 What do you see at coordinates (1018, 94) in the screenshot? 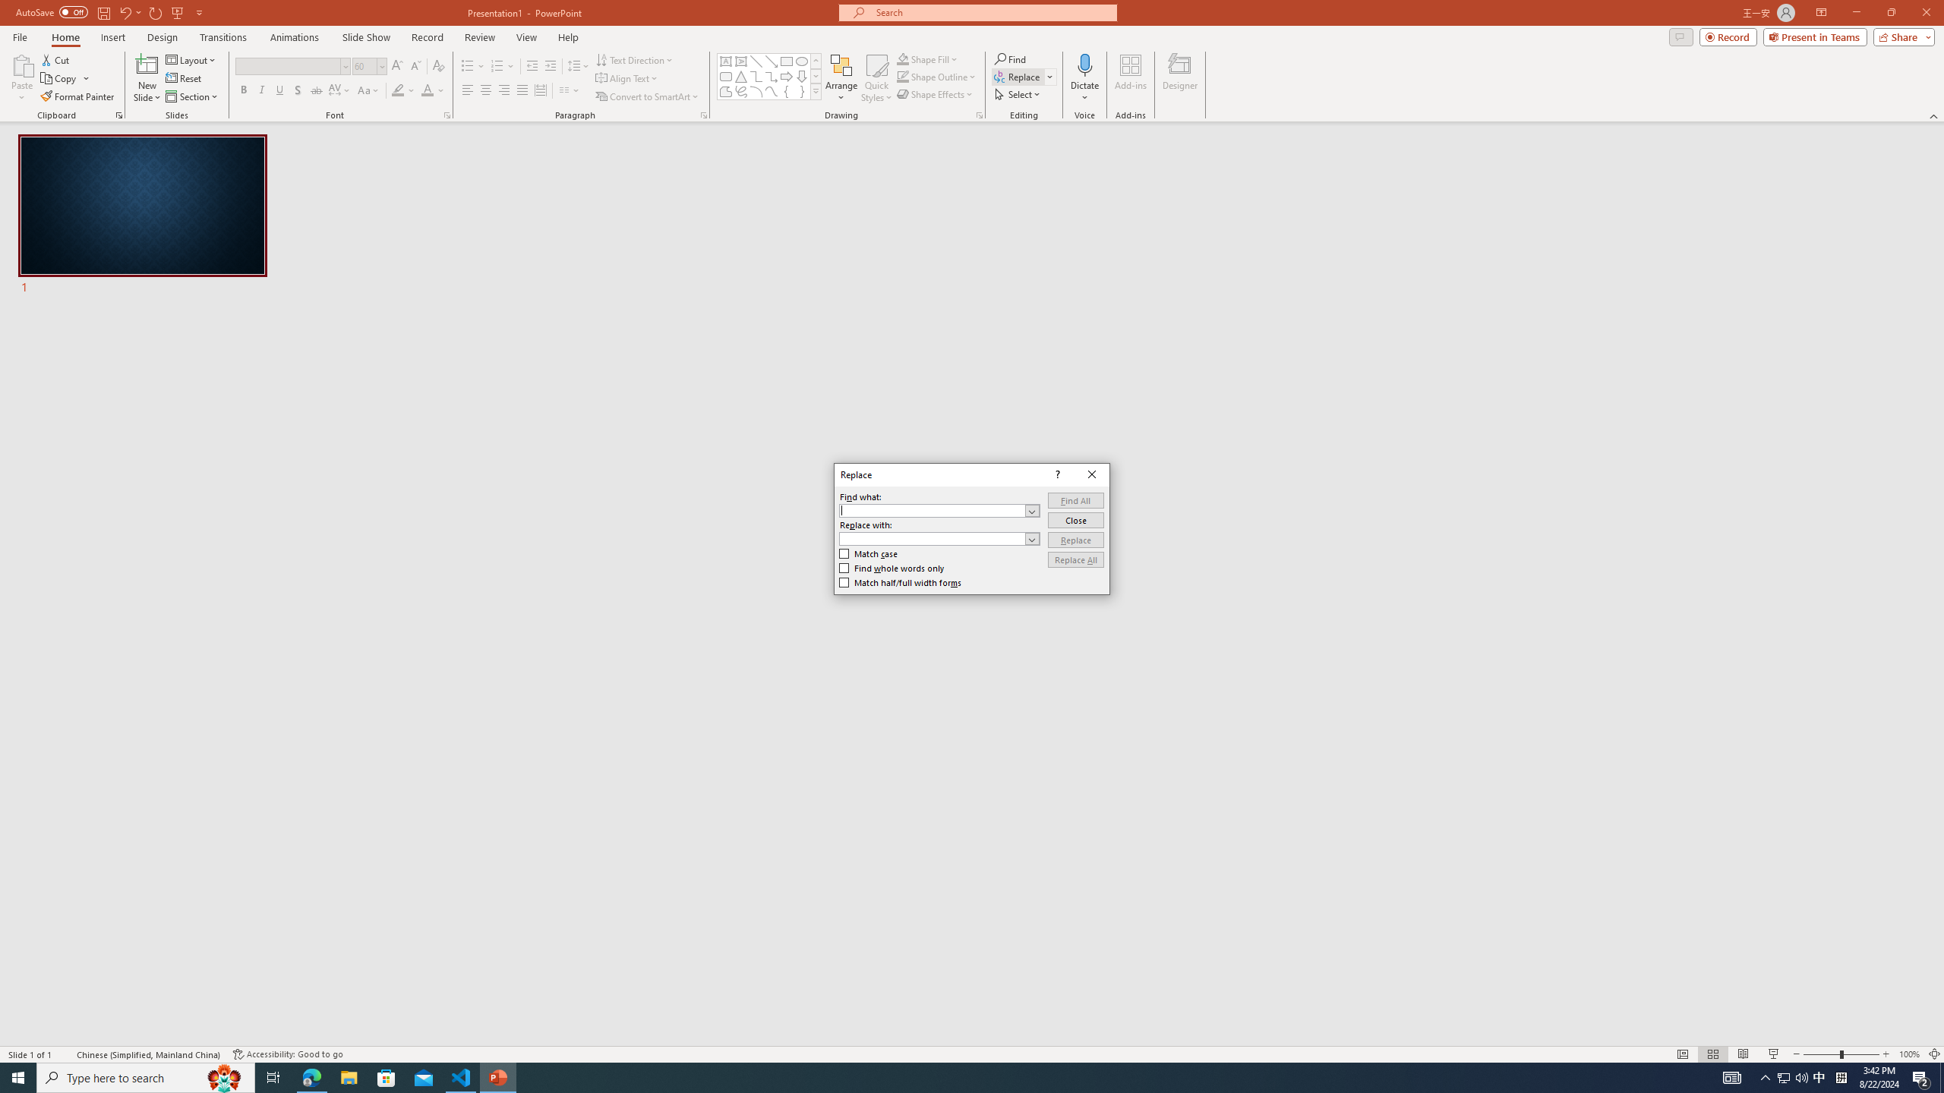
I see `Select` at bounding box center [1018, 94].